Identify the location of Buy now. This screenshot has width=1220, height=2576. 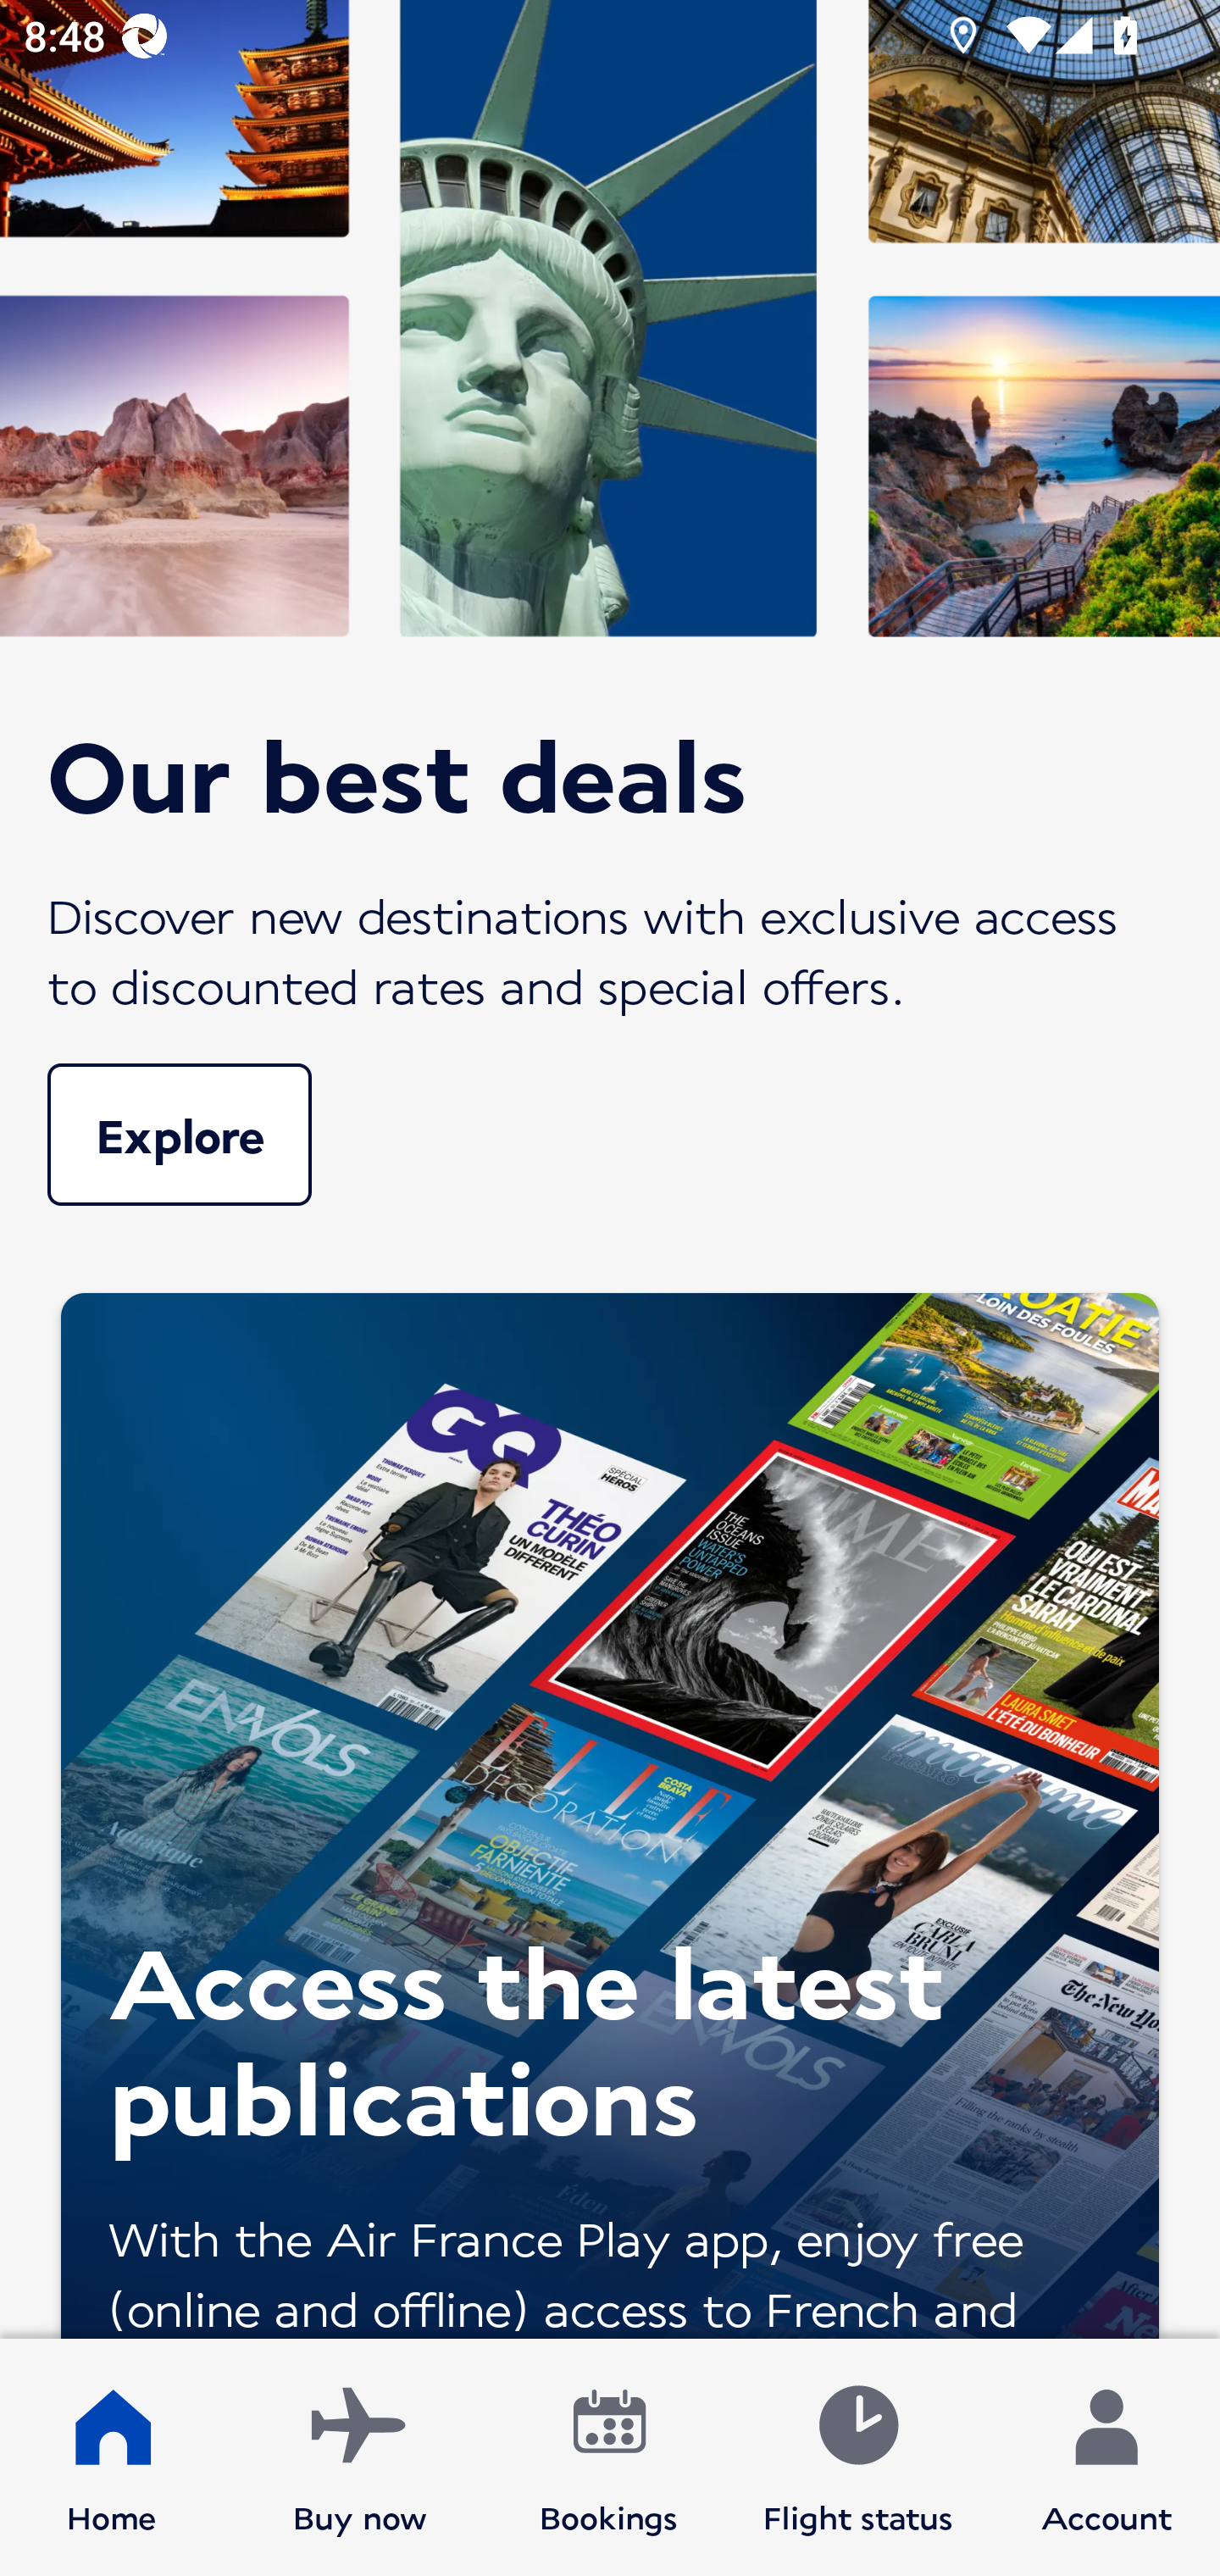
(360, 2457).